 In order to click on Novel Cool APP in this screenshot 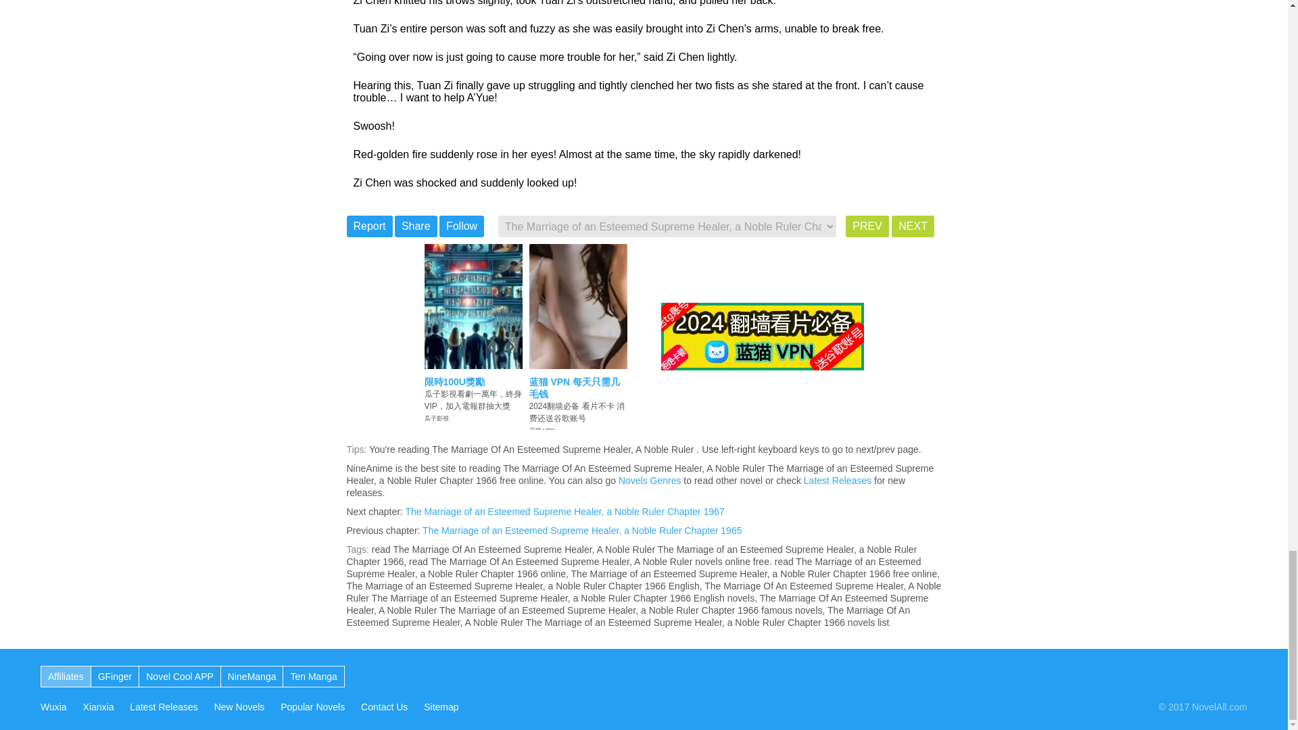, I will do `click(180, 676)`.